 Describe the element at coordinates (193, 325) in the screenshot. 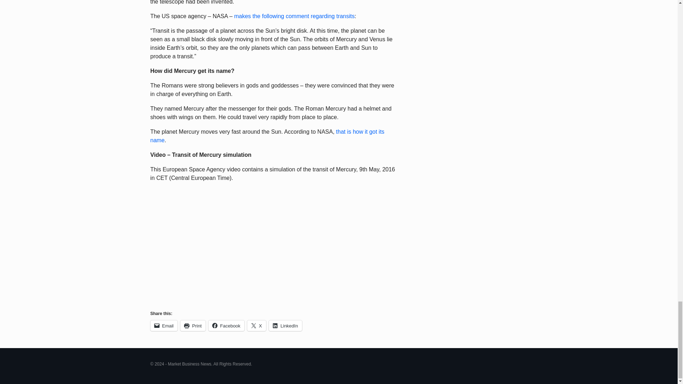

I see `Click to print` at that location.